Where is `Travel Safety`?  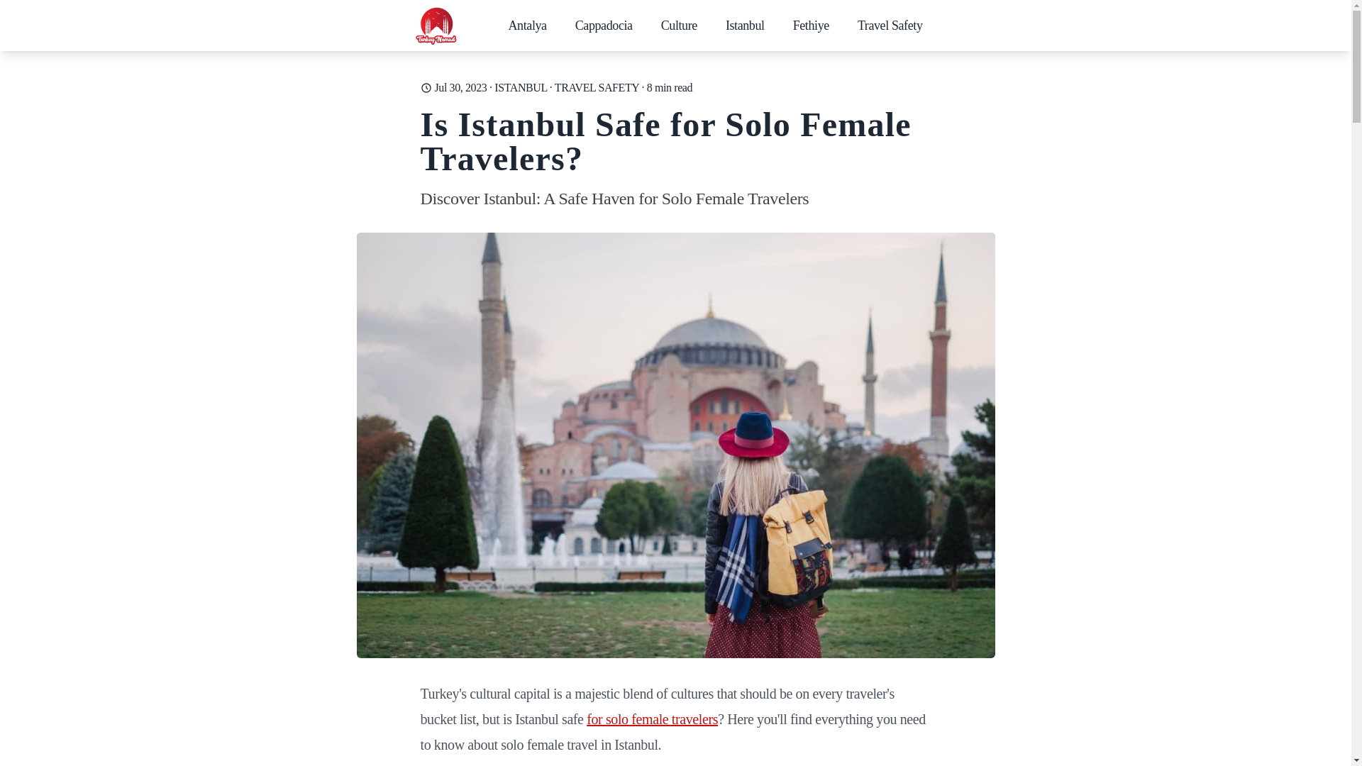 Travel Safety is located at coordinates (890, 25).